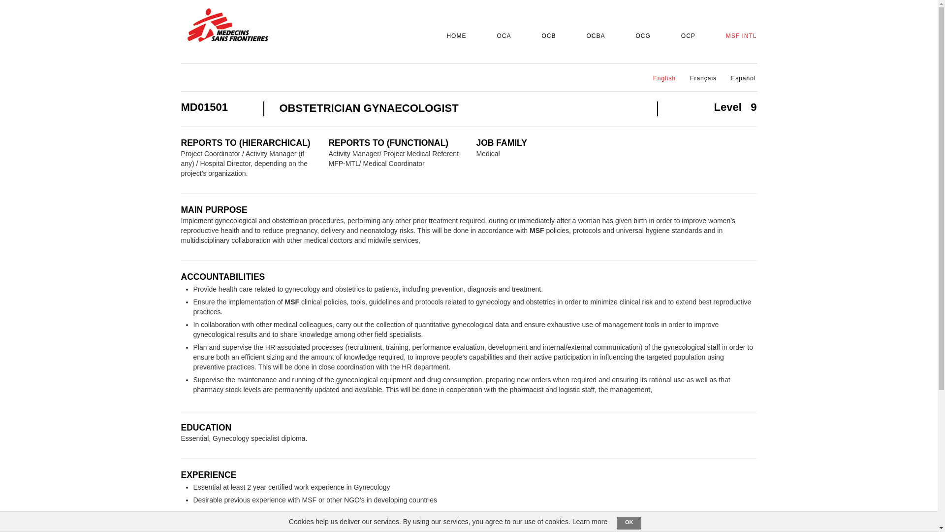  Describe the element at coordinates (453, 36) in the screenshot. I see `HOME` at that location.